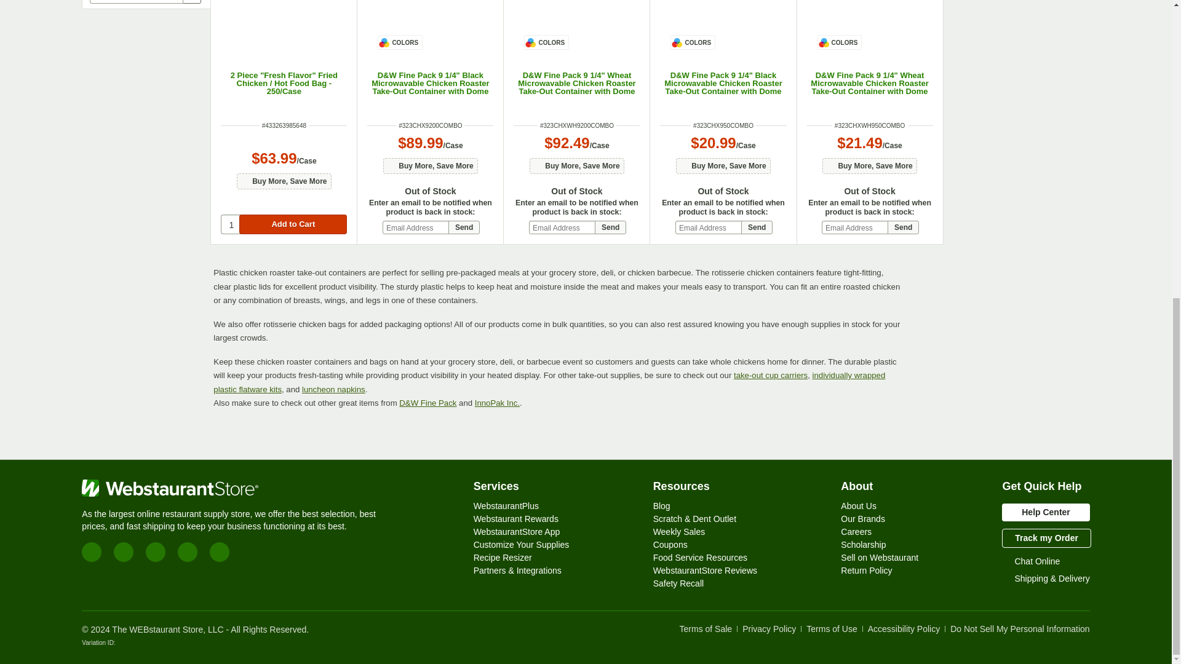  Describe the element at coordinates (293, 224) in the screenshot. I see `Add to Cart` at that location.